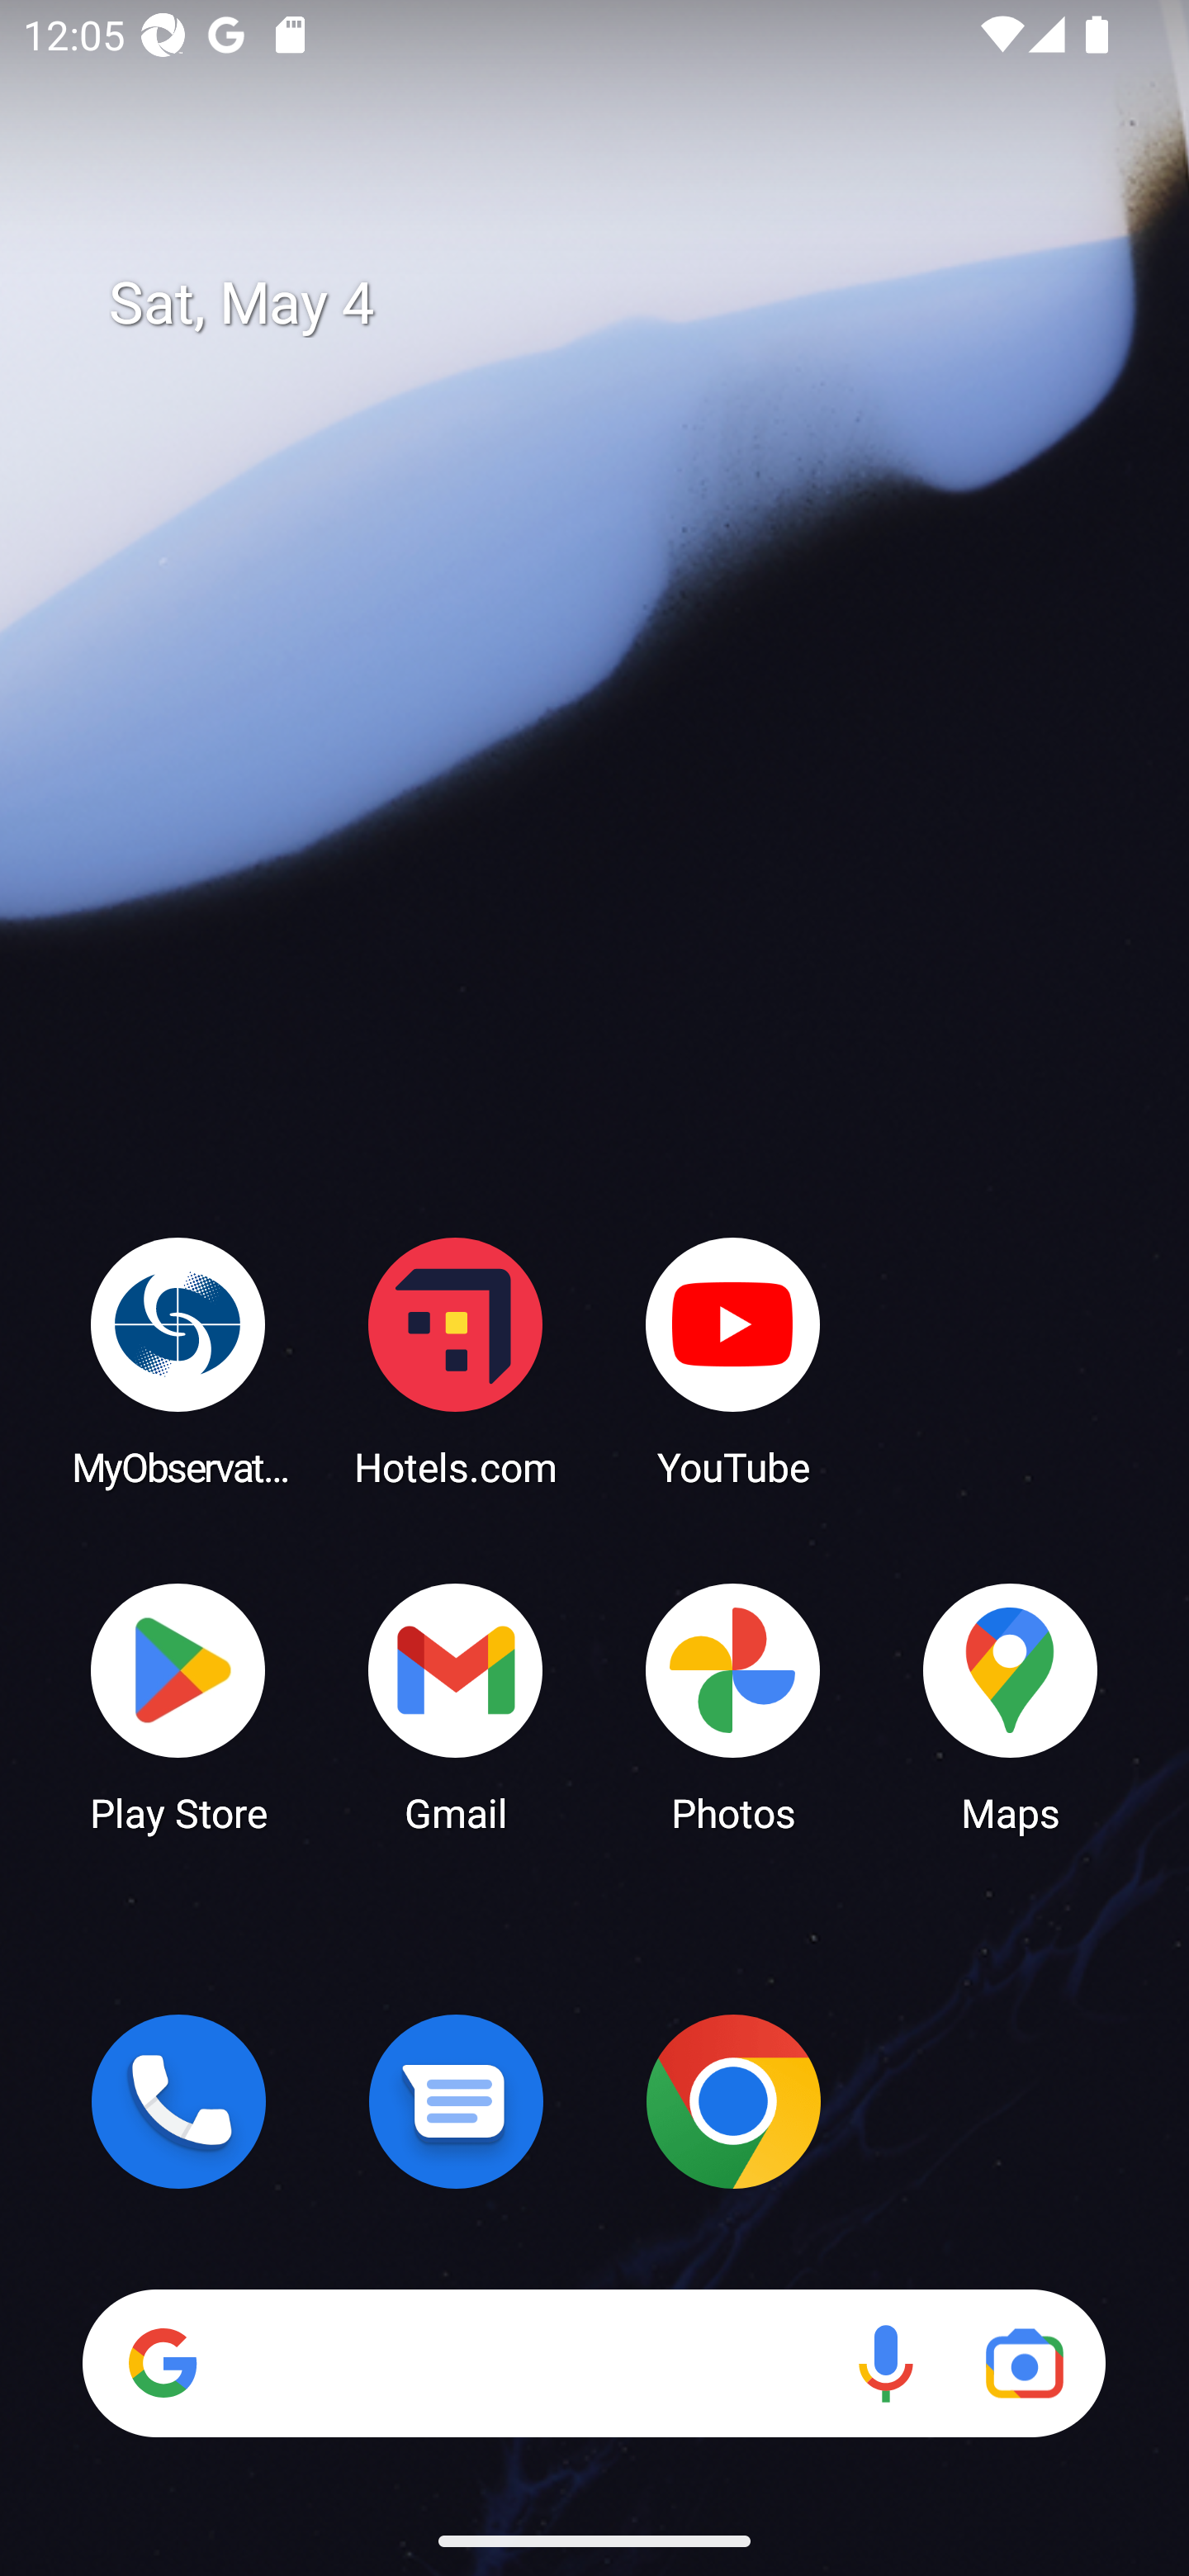 Image resolution: width=1189 pixels, height=2576 pixels. What do you see at coordinates (178, 1706) in the screenshot?
I see `Play Store` at bounding box center [178, 1706].